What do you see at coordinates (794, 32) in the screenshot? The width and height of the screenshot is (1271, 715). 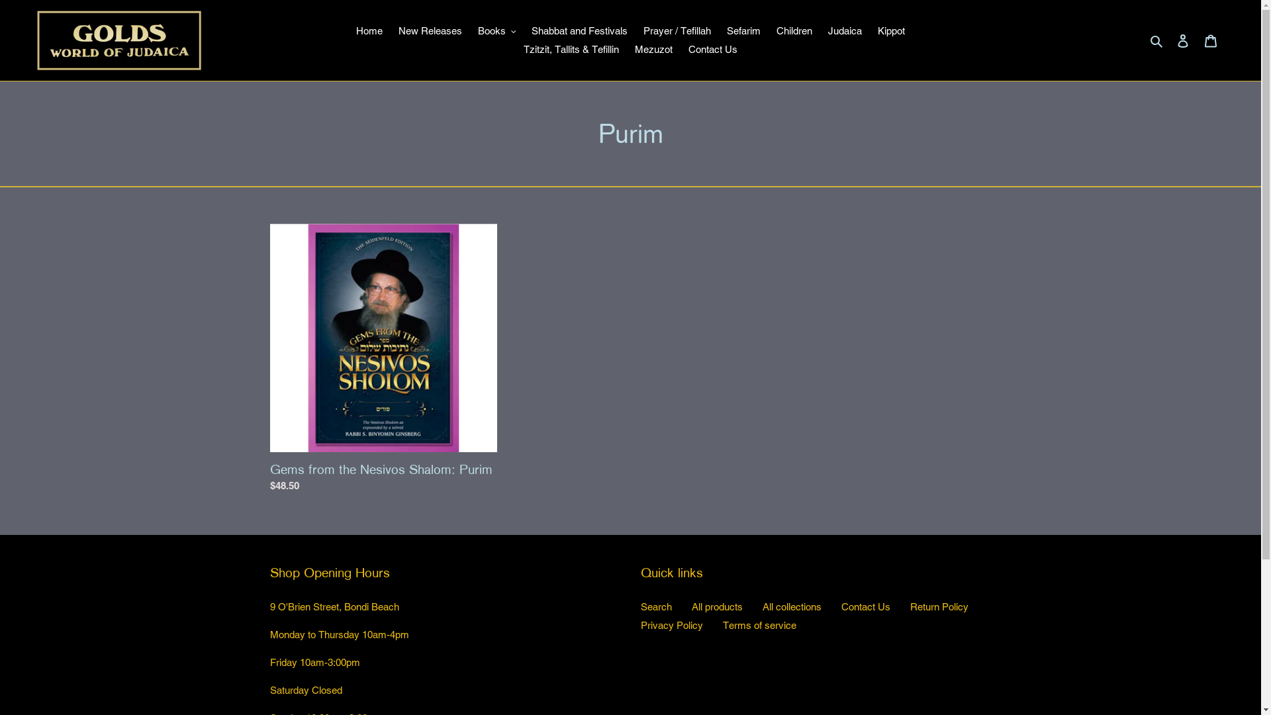 I see `Children` at bounding box center [794, 32].